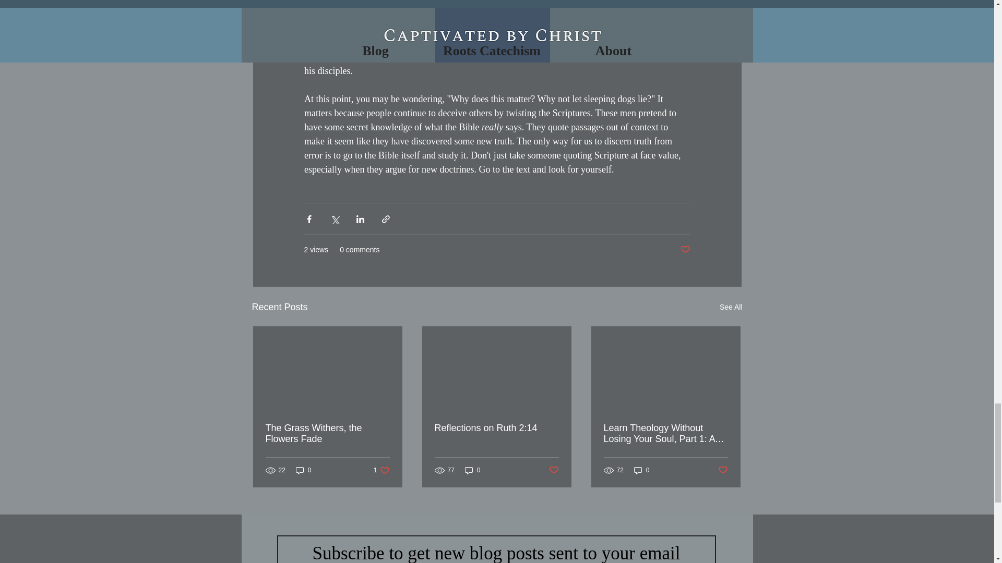 The image size is (1002, 563). Describe the element at coordinates (554, 470) in the screenshot. I see `0` at that location.